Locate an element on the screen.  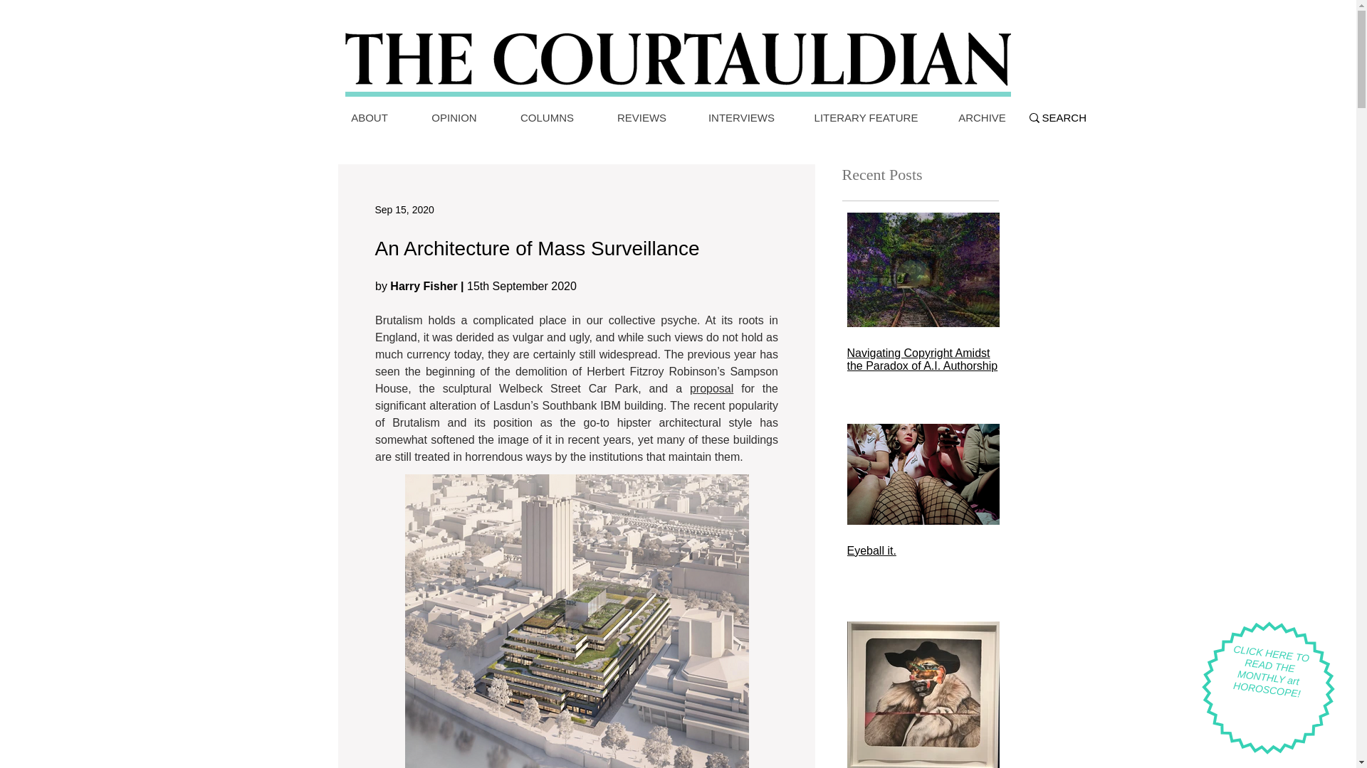
proposal is located at coordinates (711, 388).